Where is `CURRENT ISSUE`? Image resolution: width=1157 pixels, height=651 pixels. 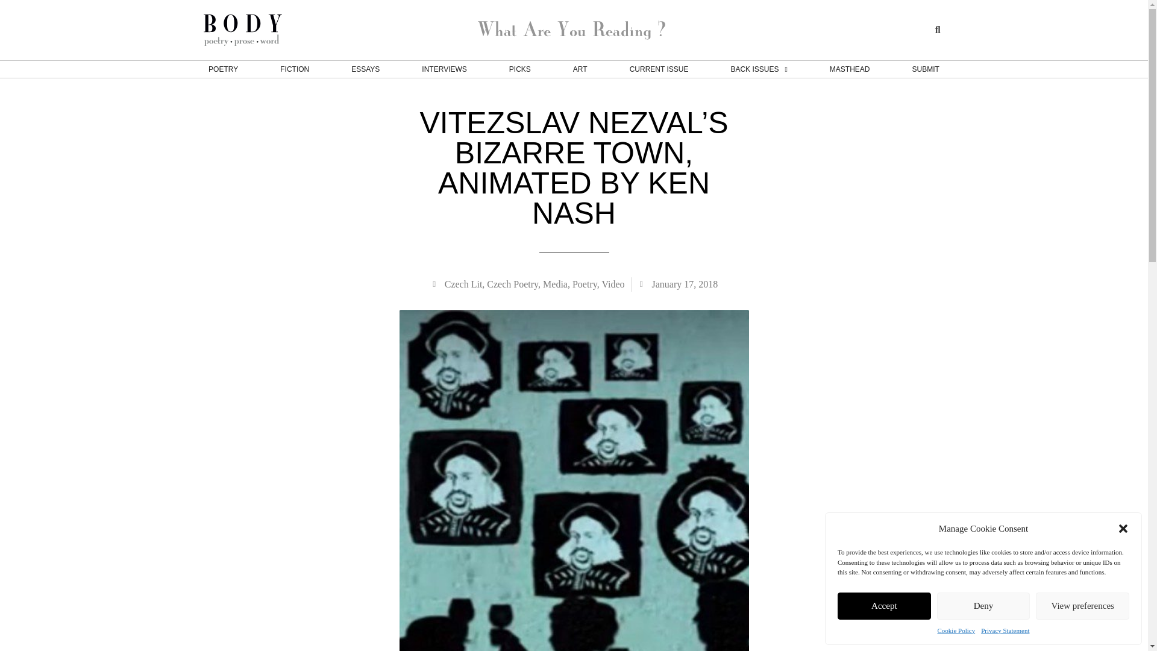 CURRENT ISSUE is located at coordinates (659, 69).